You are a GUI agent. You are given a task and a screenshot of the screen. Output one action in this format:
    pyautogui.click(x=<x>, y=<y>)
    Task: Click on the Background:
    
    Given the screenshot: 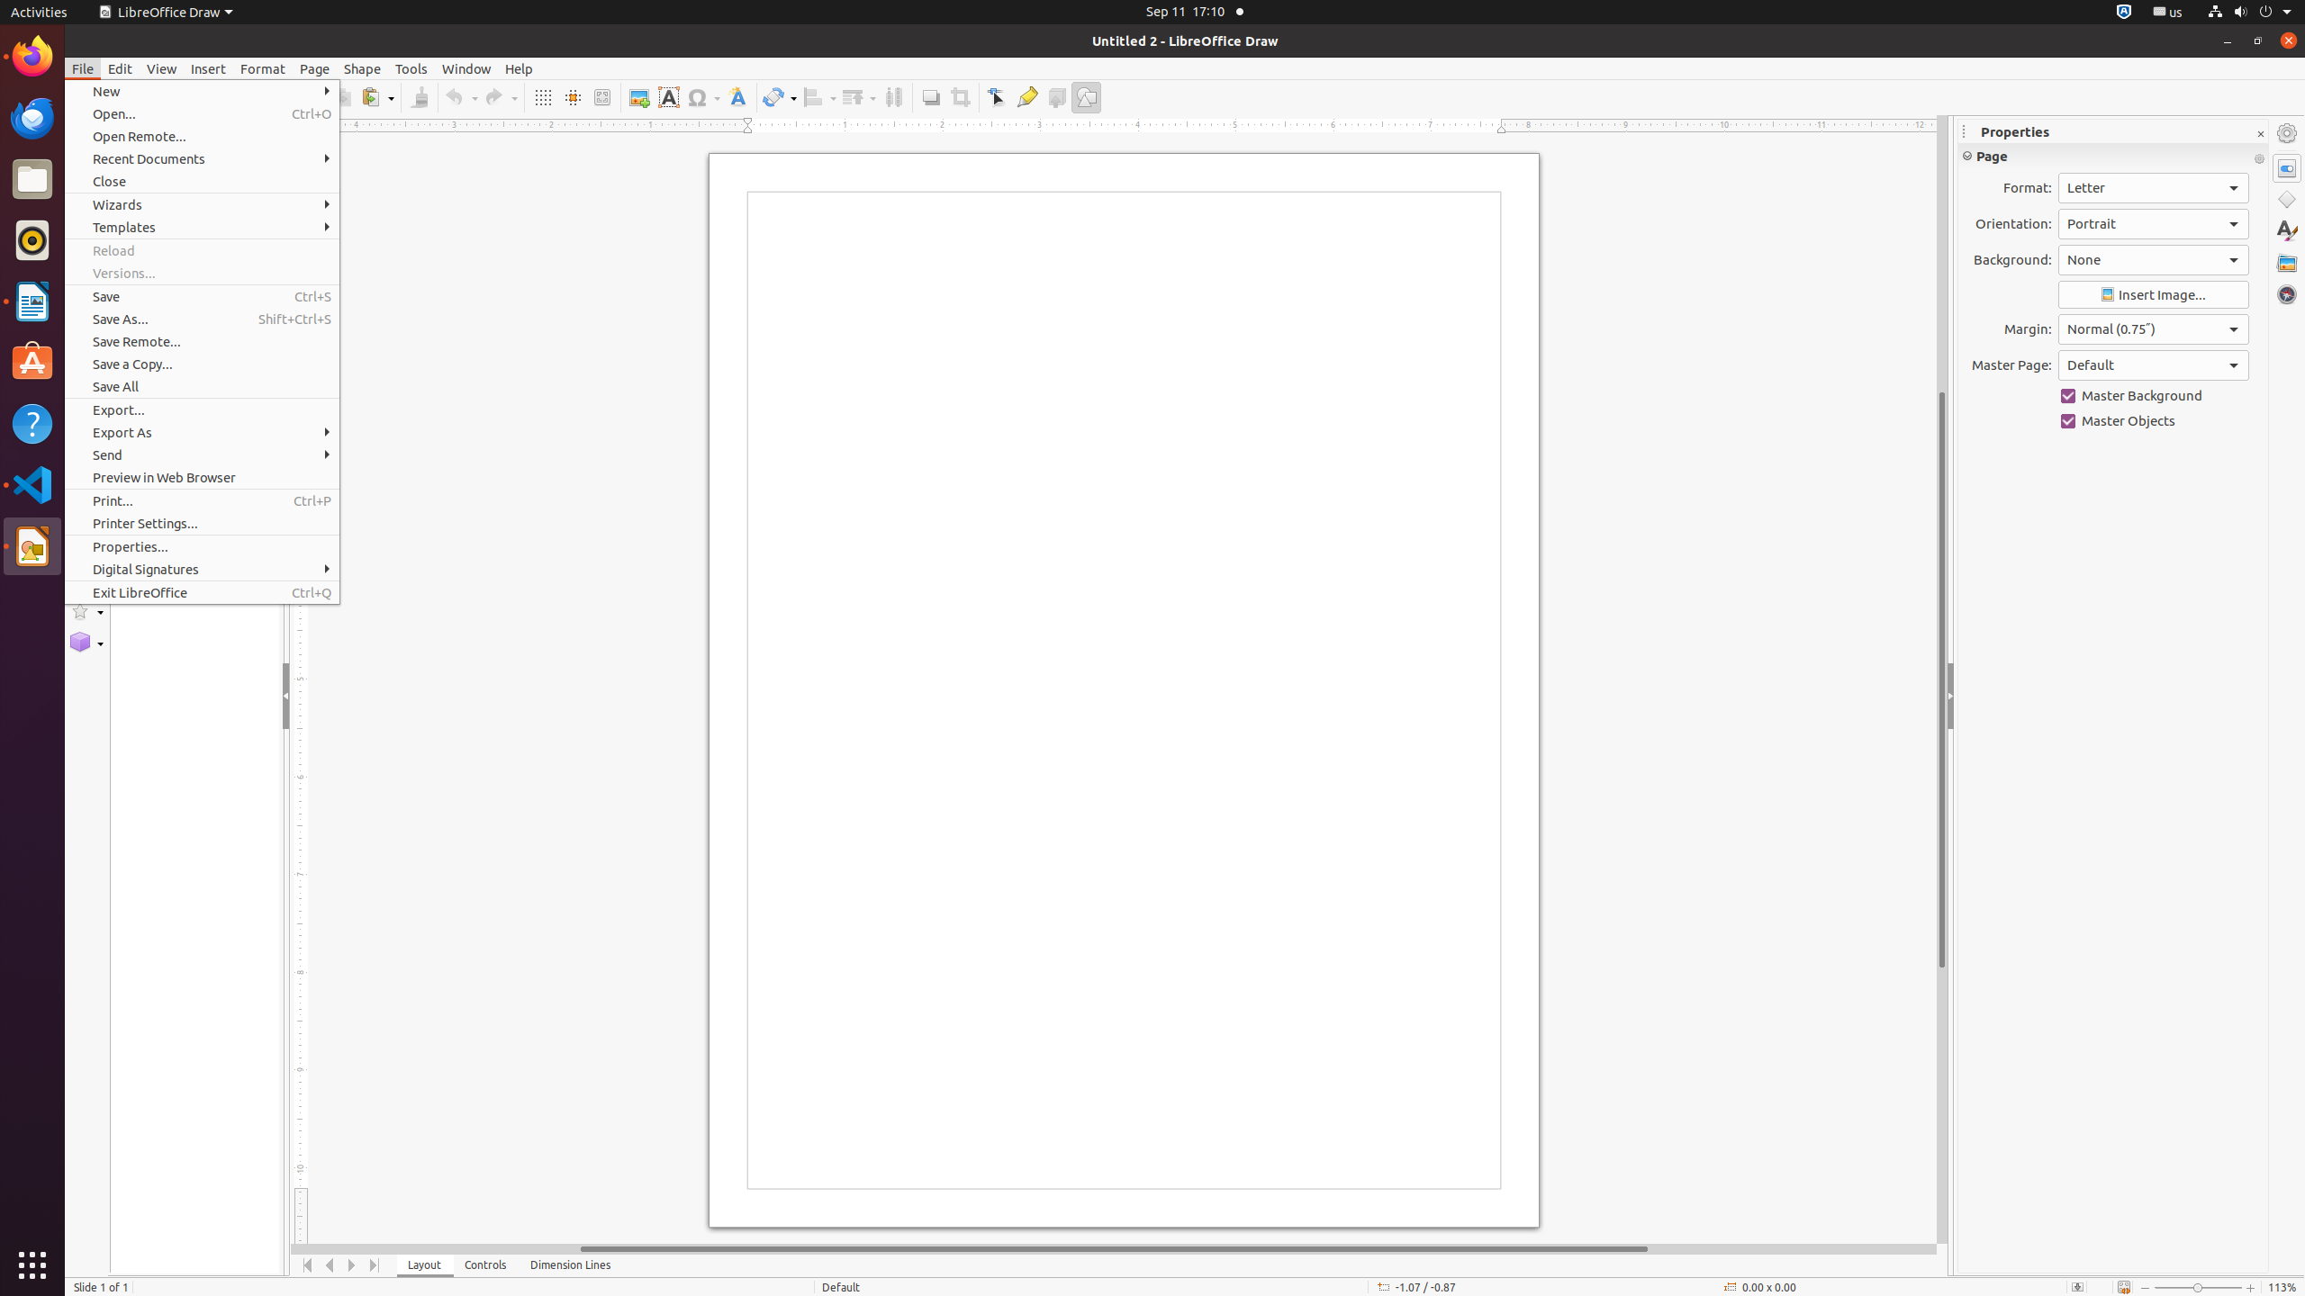 What is the action you would take?
    pyautogui.click(x=2154, y=260)
    